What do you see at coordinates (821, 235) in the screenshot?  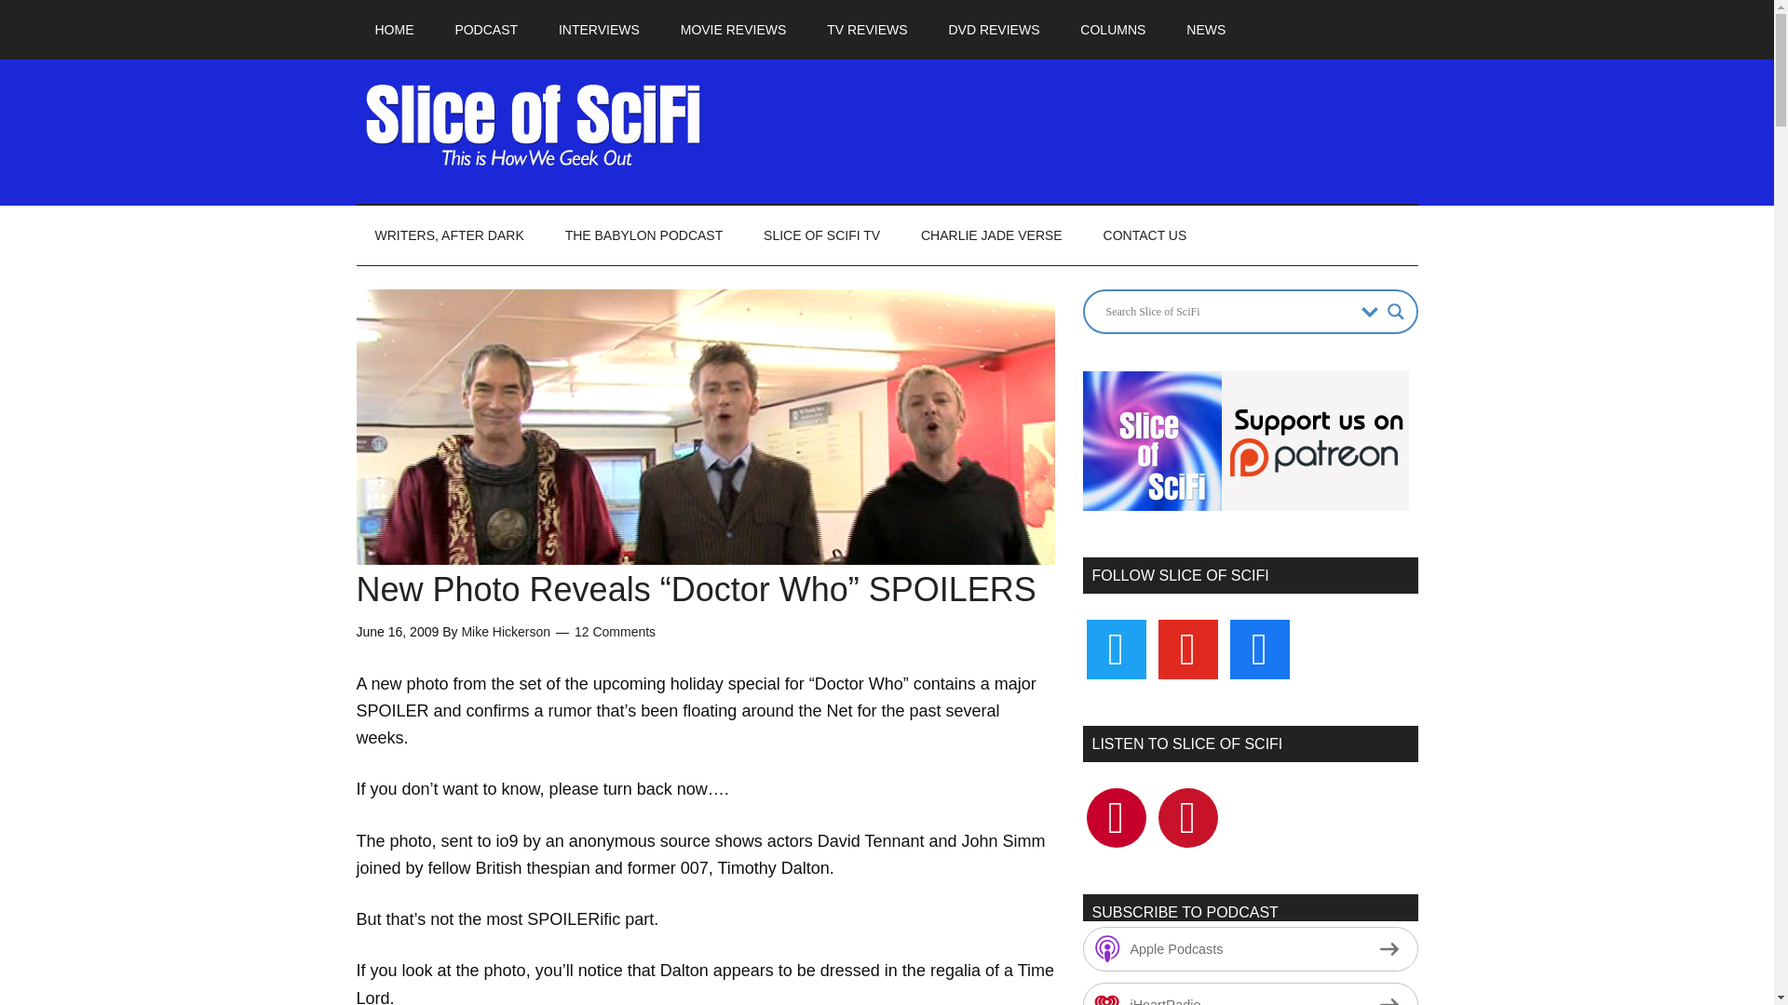 I see `SLICE OF SCIFI TV` at bounding box center [821, 235].